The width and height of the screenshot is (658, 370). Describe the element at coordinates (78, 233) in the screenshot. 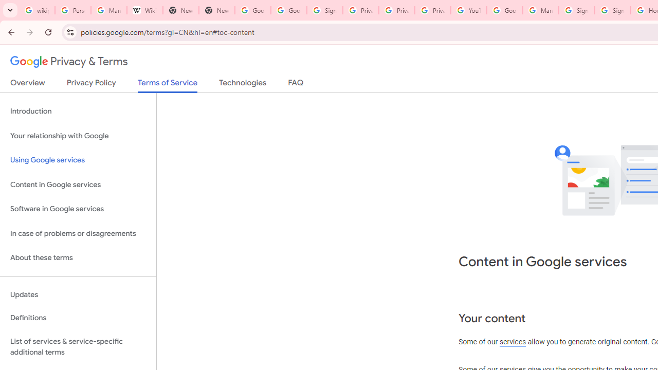

I see `In case of problems or disagreements` at that location.